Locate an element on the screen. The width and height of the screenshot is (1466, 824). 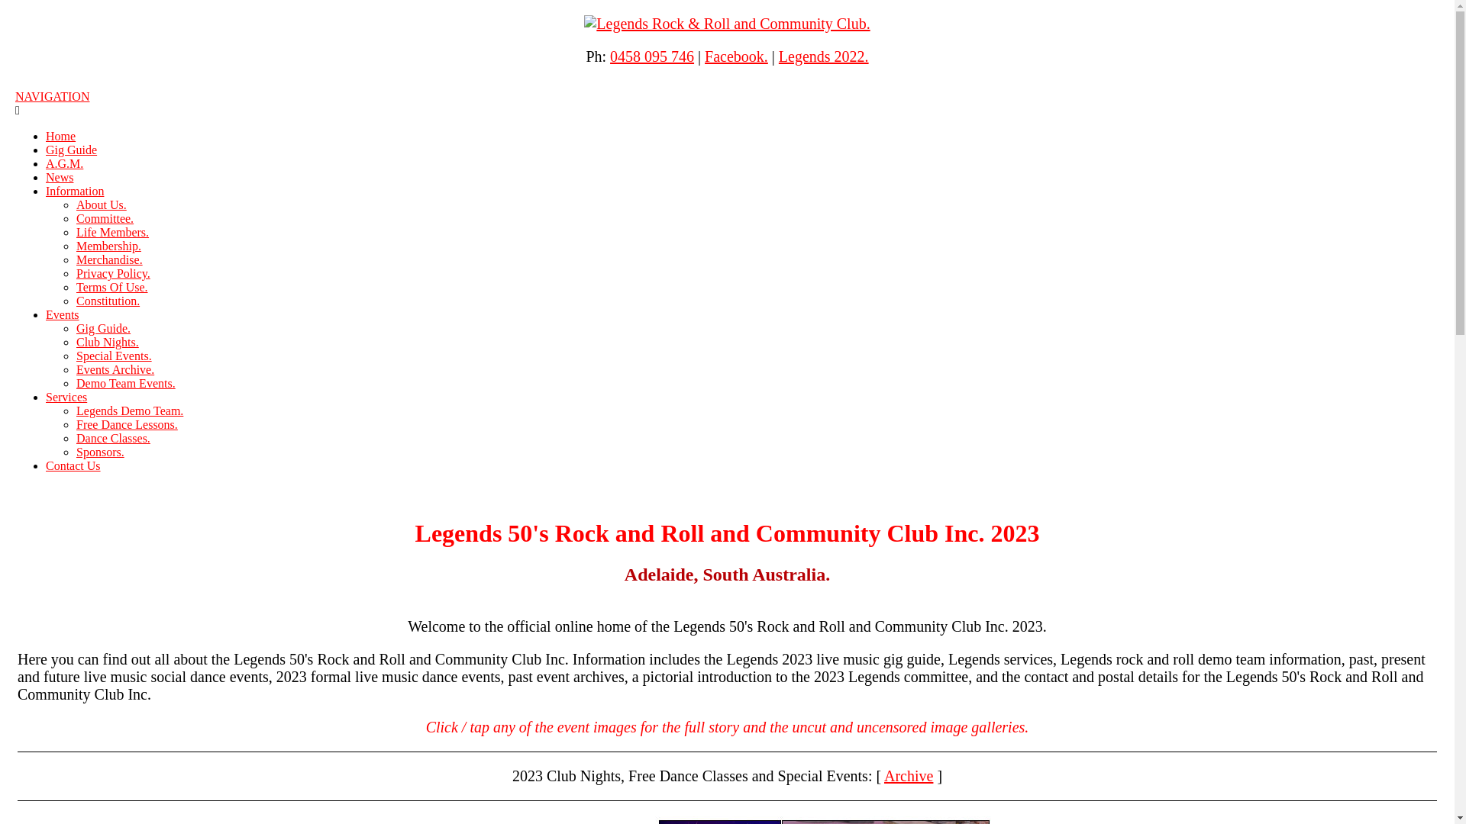
Home is located at coordinates (61, 136).